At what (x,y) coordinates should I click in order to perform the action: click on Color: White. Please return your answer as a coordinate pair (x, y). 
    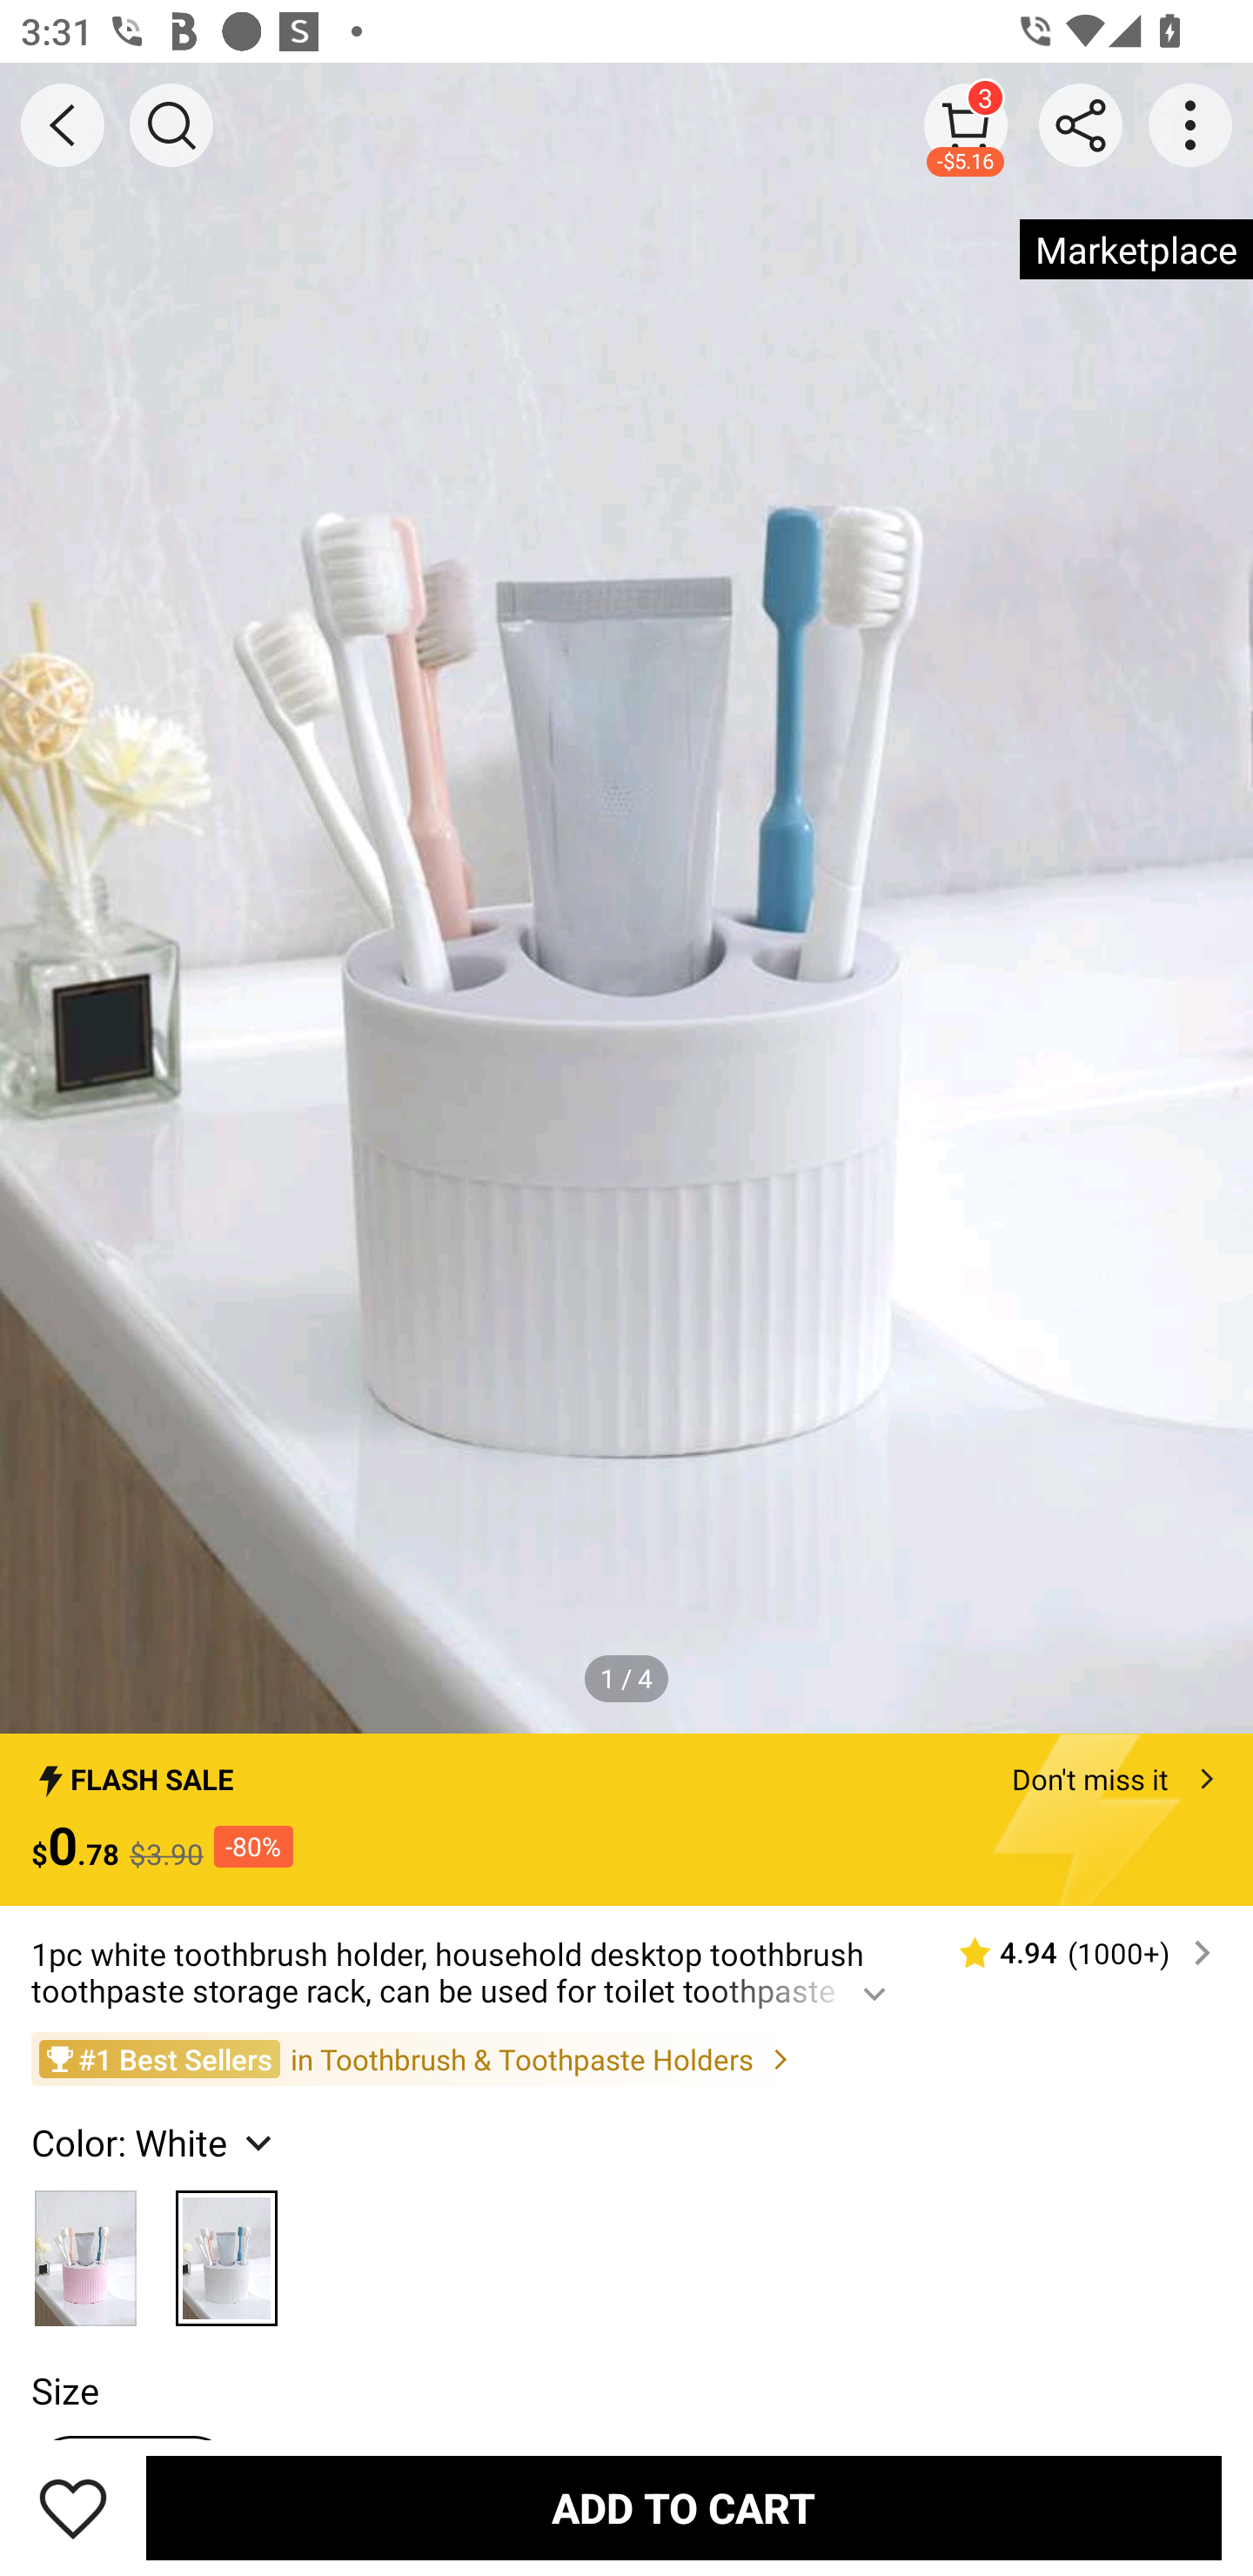
    Looking at the image, I should click on (155, 2142).